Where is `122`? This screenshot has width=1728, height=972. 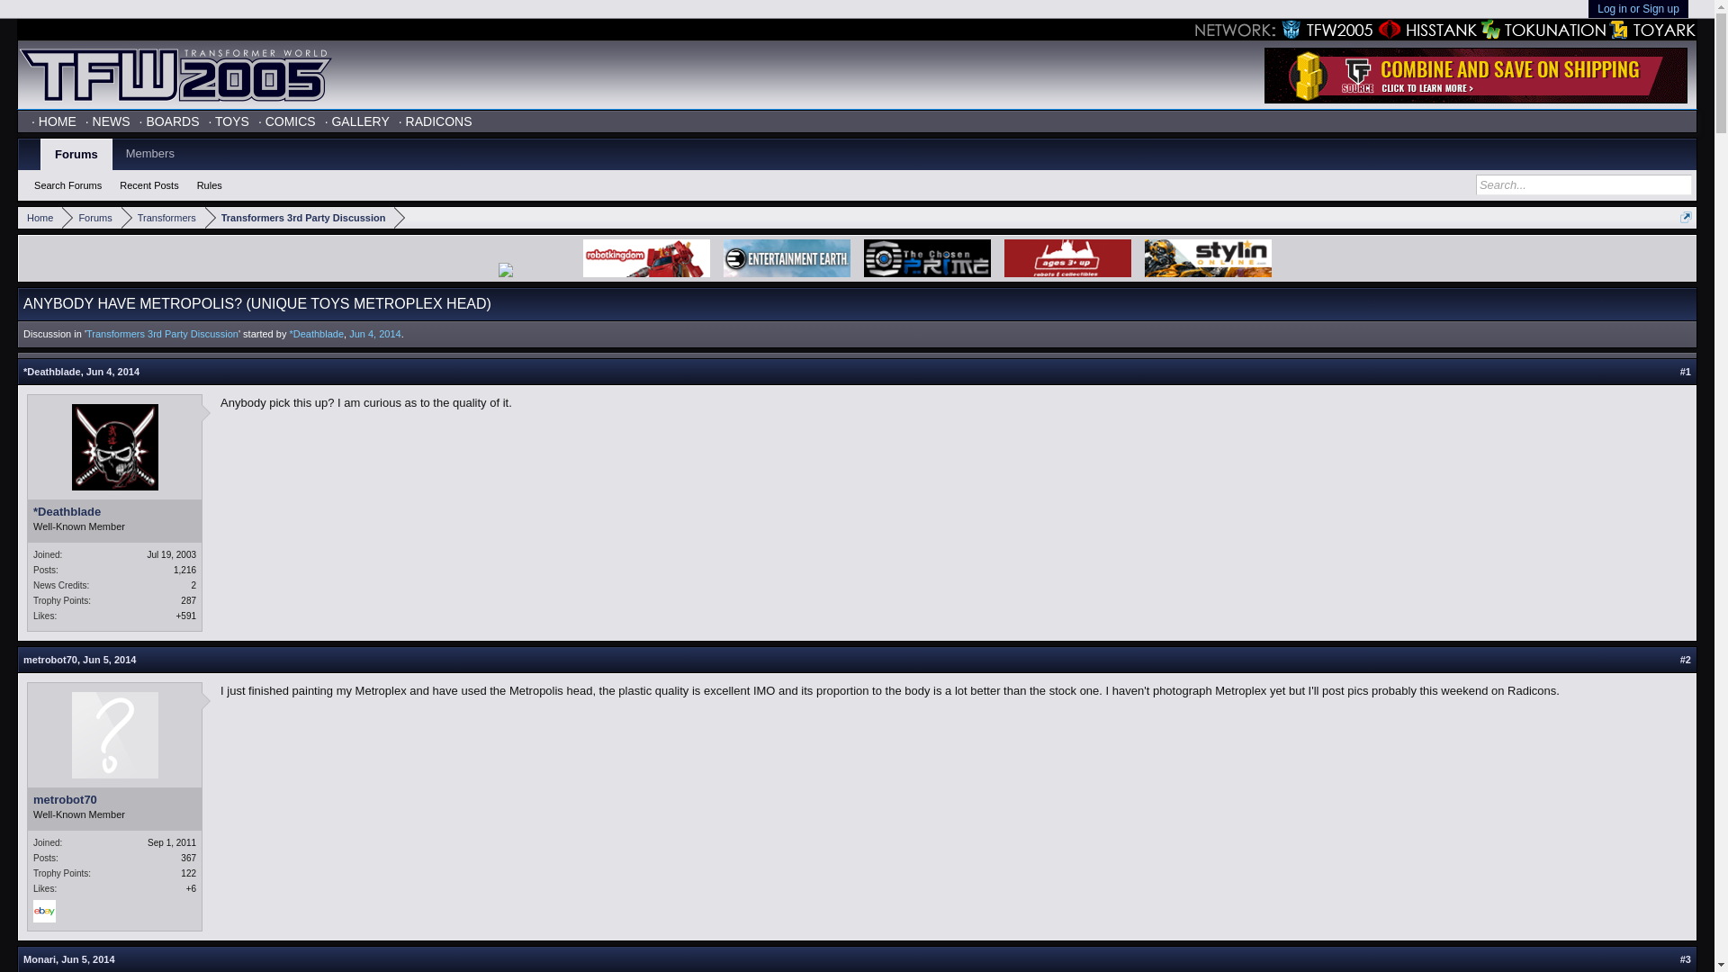 122 is located at coordinates (189, 873).